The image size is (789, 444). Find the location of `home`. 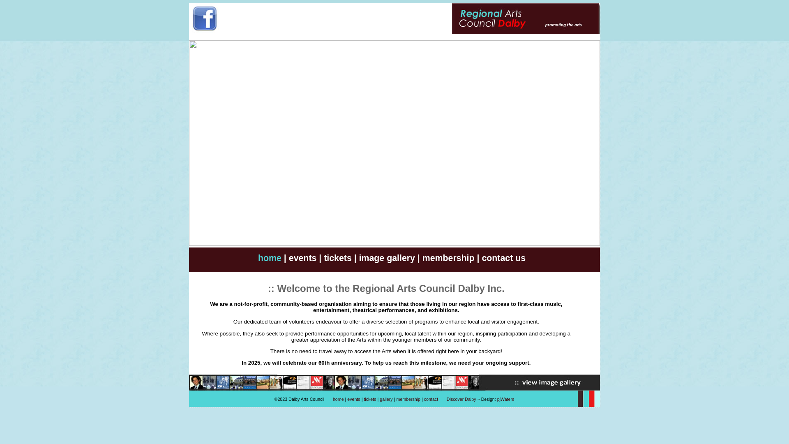

home is located at coordinates (270, 258).